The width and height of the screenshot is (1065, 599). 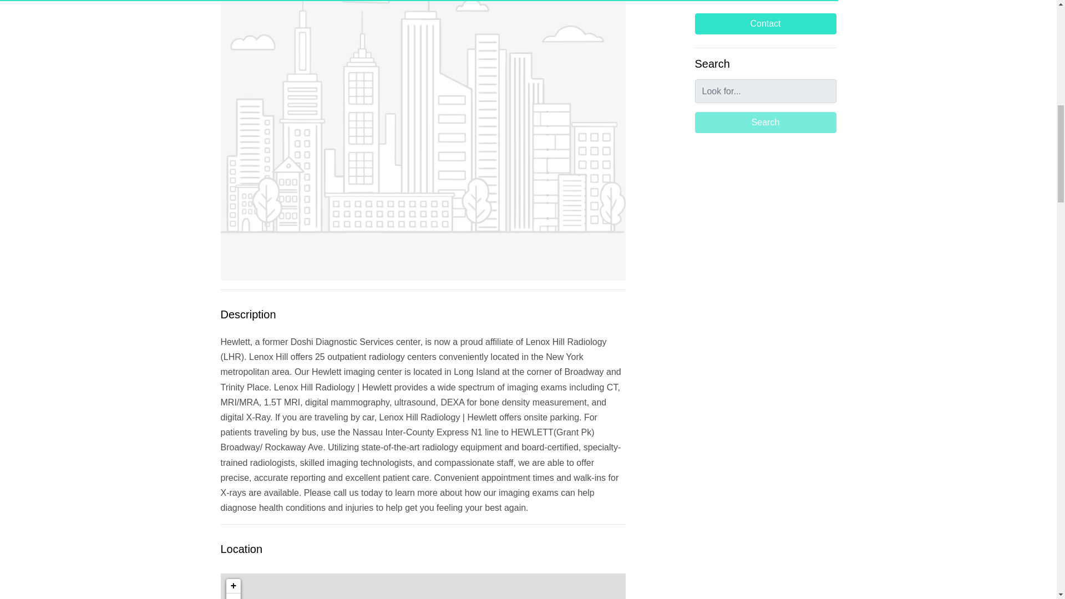 What do you see at coordinates (765, 122) in the screenshot?
I see `Search` at bounding box center [765, 122].